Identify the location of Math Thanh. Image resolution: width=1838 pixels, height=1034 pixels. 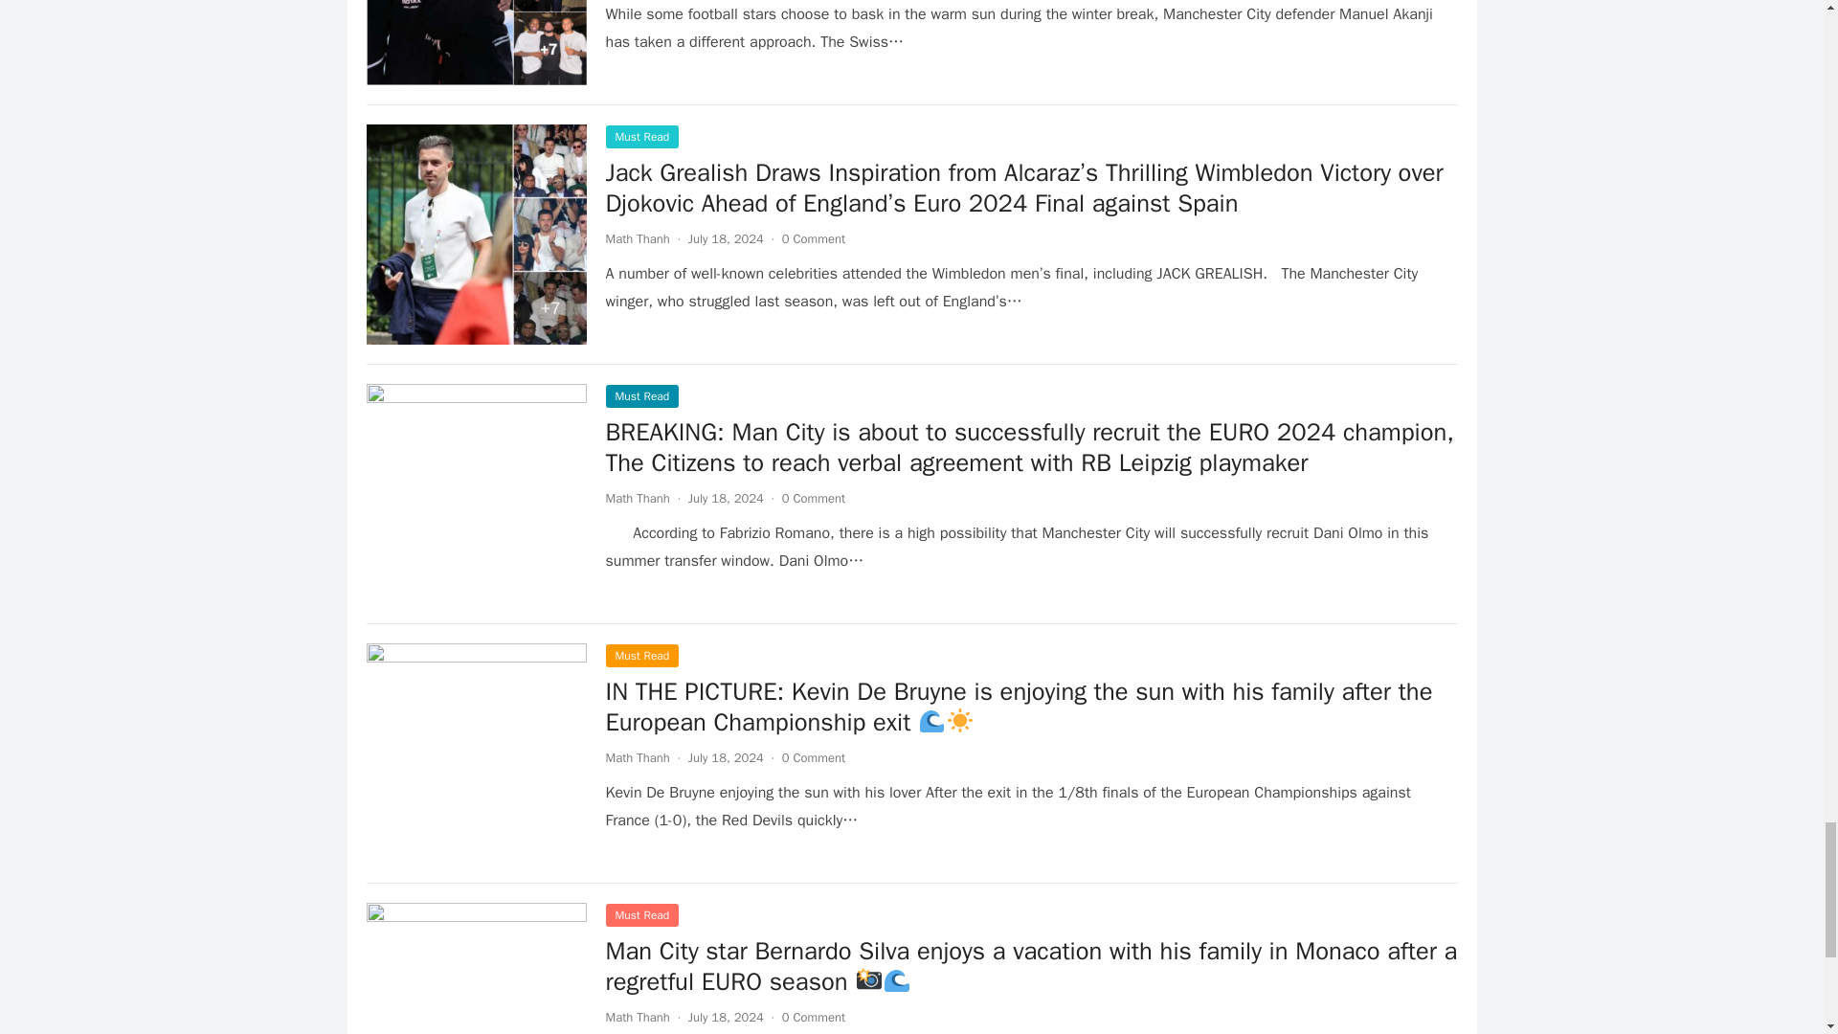
(636, 238).